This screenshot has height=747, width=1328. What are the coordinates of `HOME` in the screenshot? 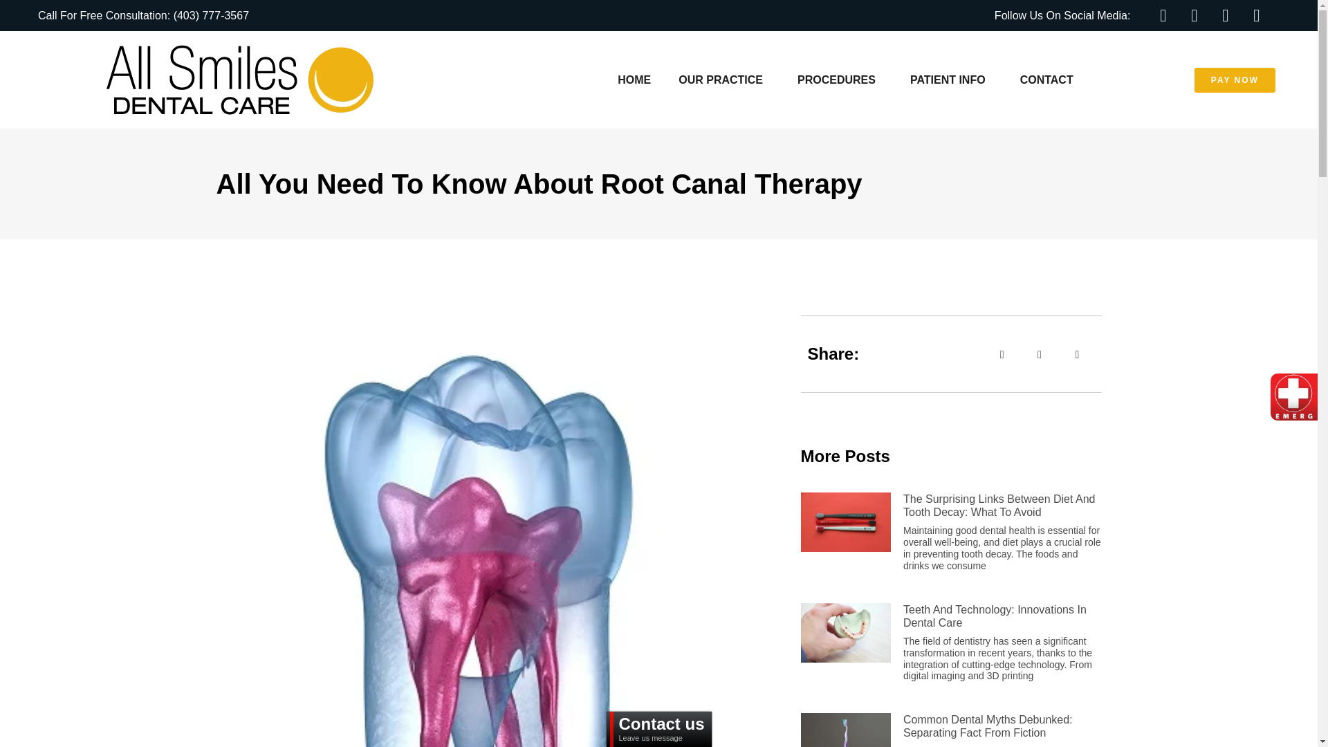 It's located at (634, 79).